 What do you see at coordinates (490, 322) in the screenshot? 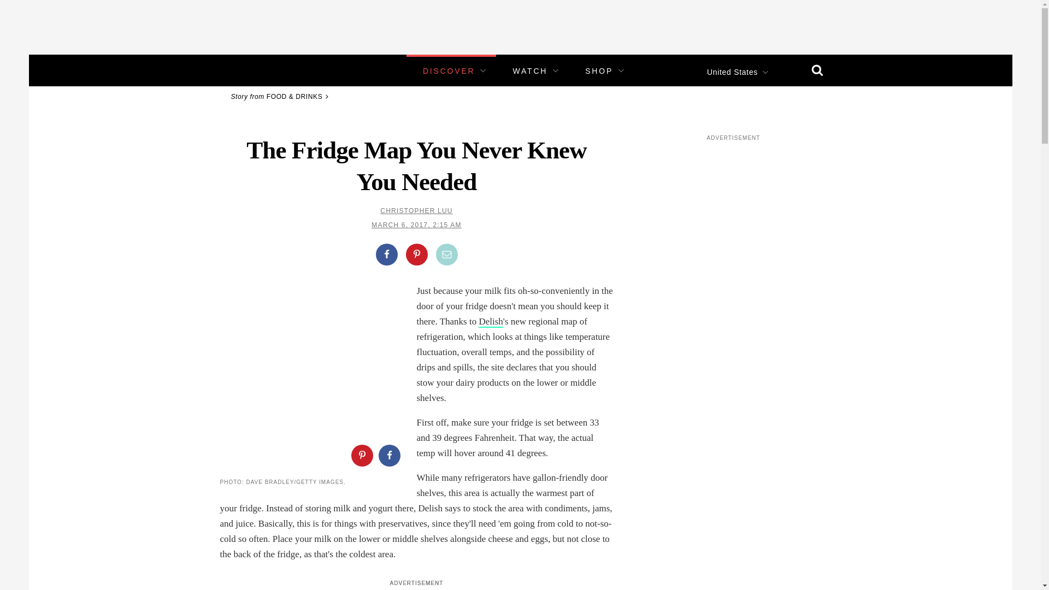
I see `Delish` at bounding box center [490, 322].